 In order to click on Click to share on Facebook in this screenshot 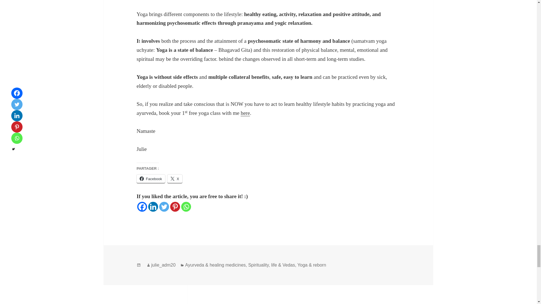, I will do `click(151, 179)`.